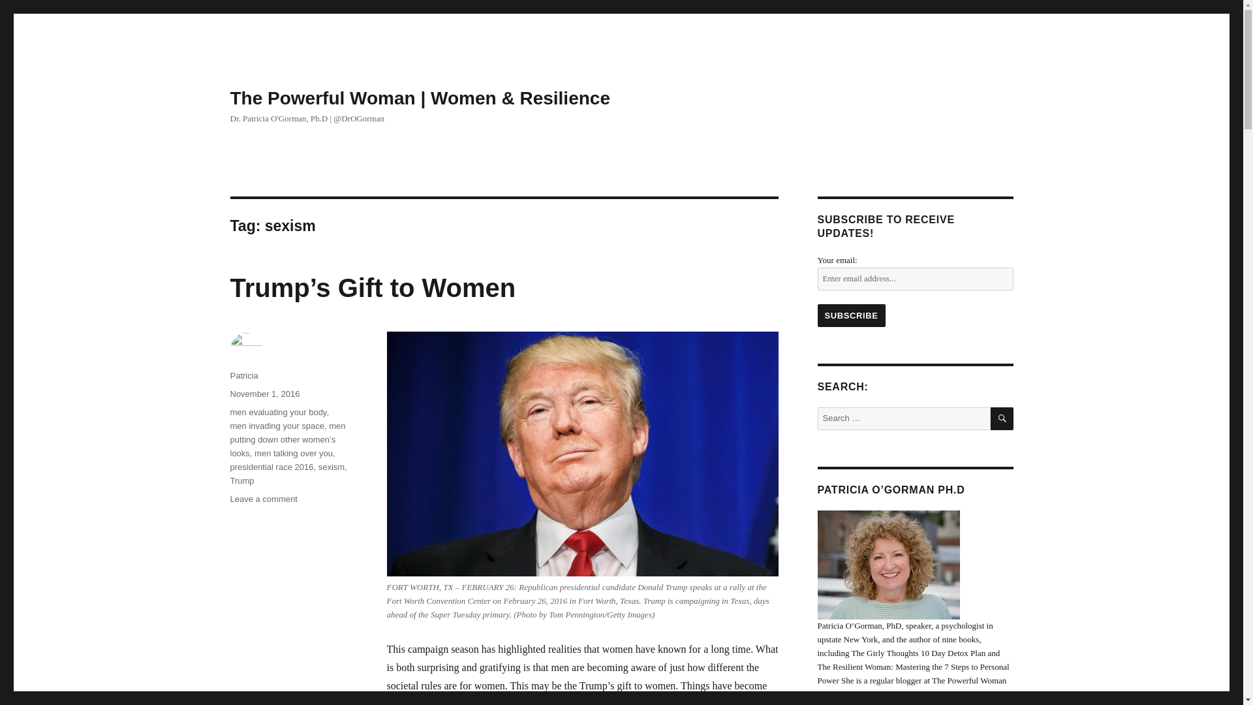 This screenshot has height=705, width=1253. I want to click on men invading your space, so click(277, 426).